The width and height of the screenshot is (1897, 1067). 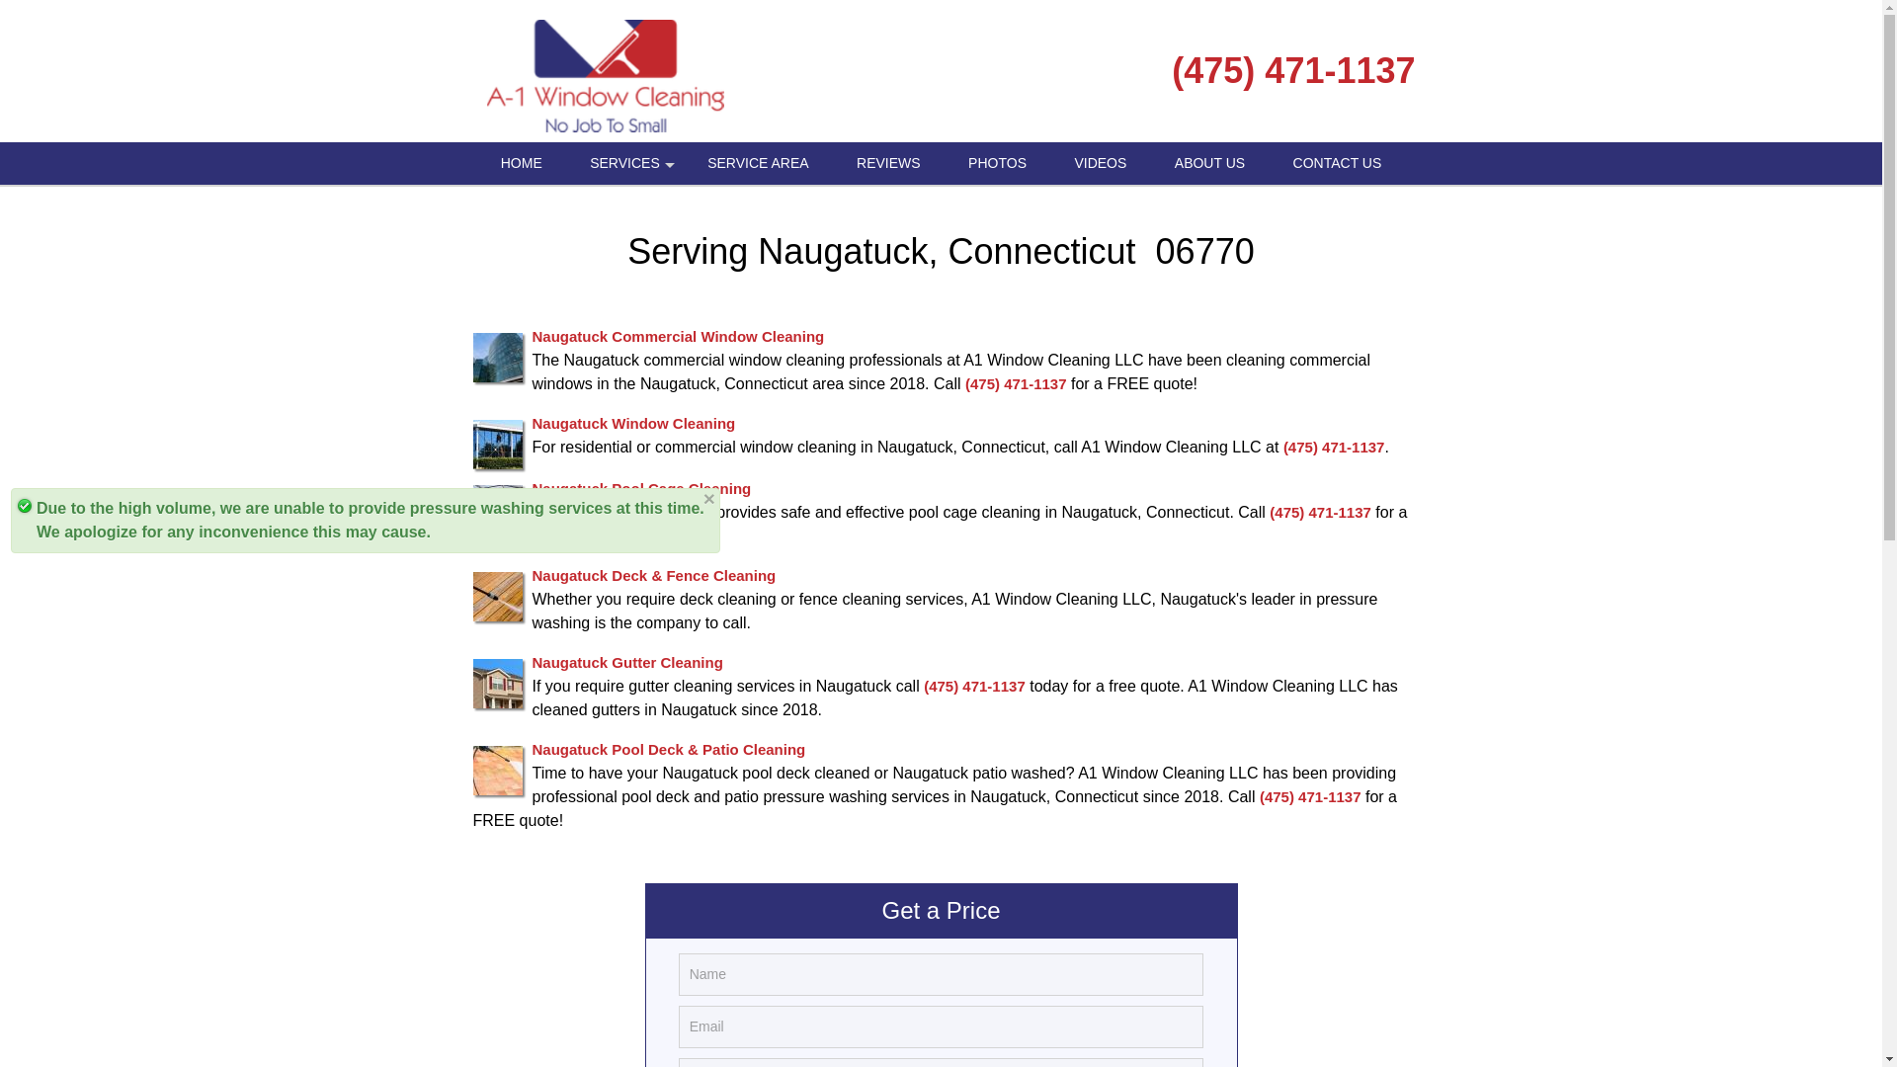 I want to click on REVIEWS, so click(x=888, y=162).